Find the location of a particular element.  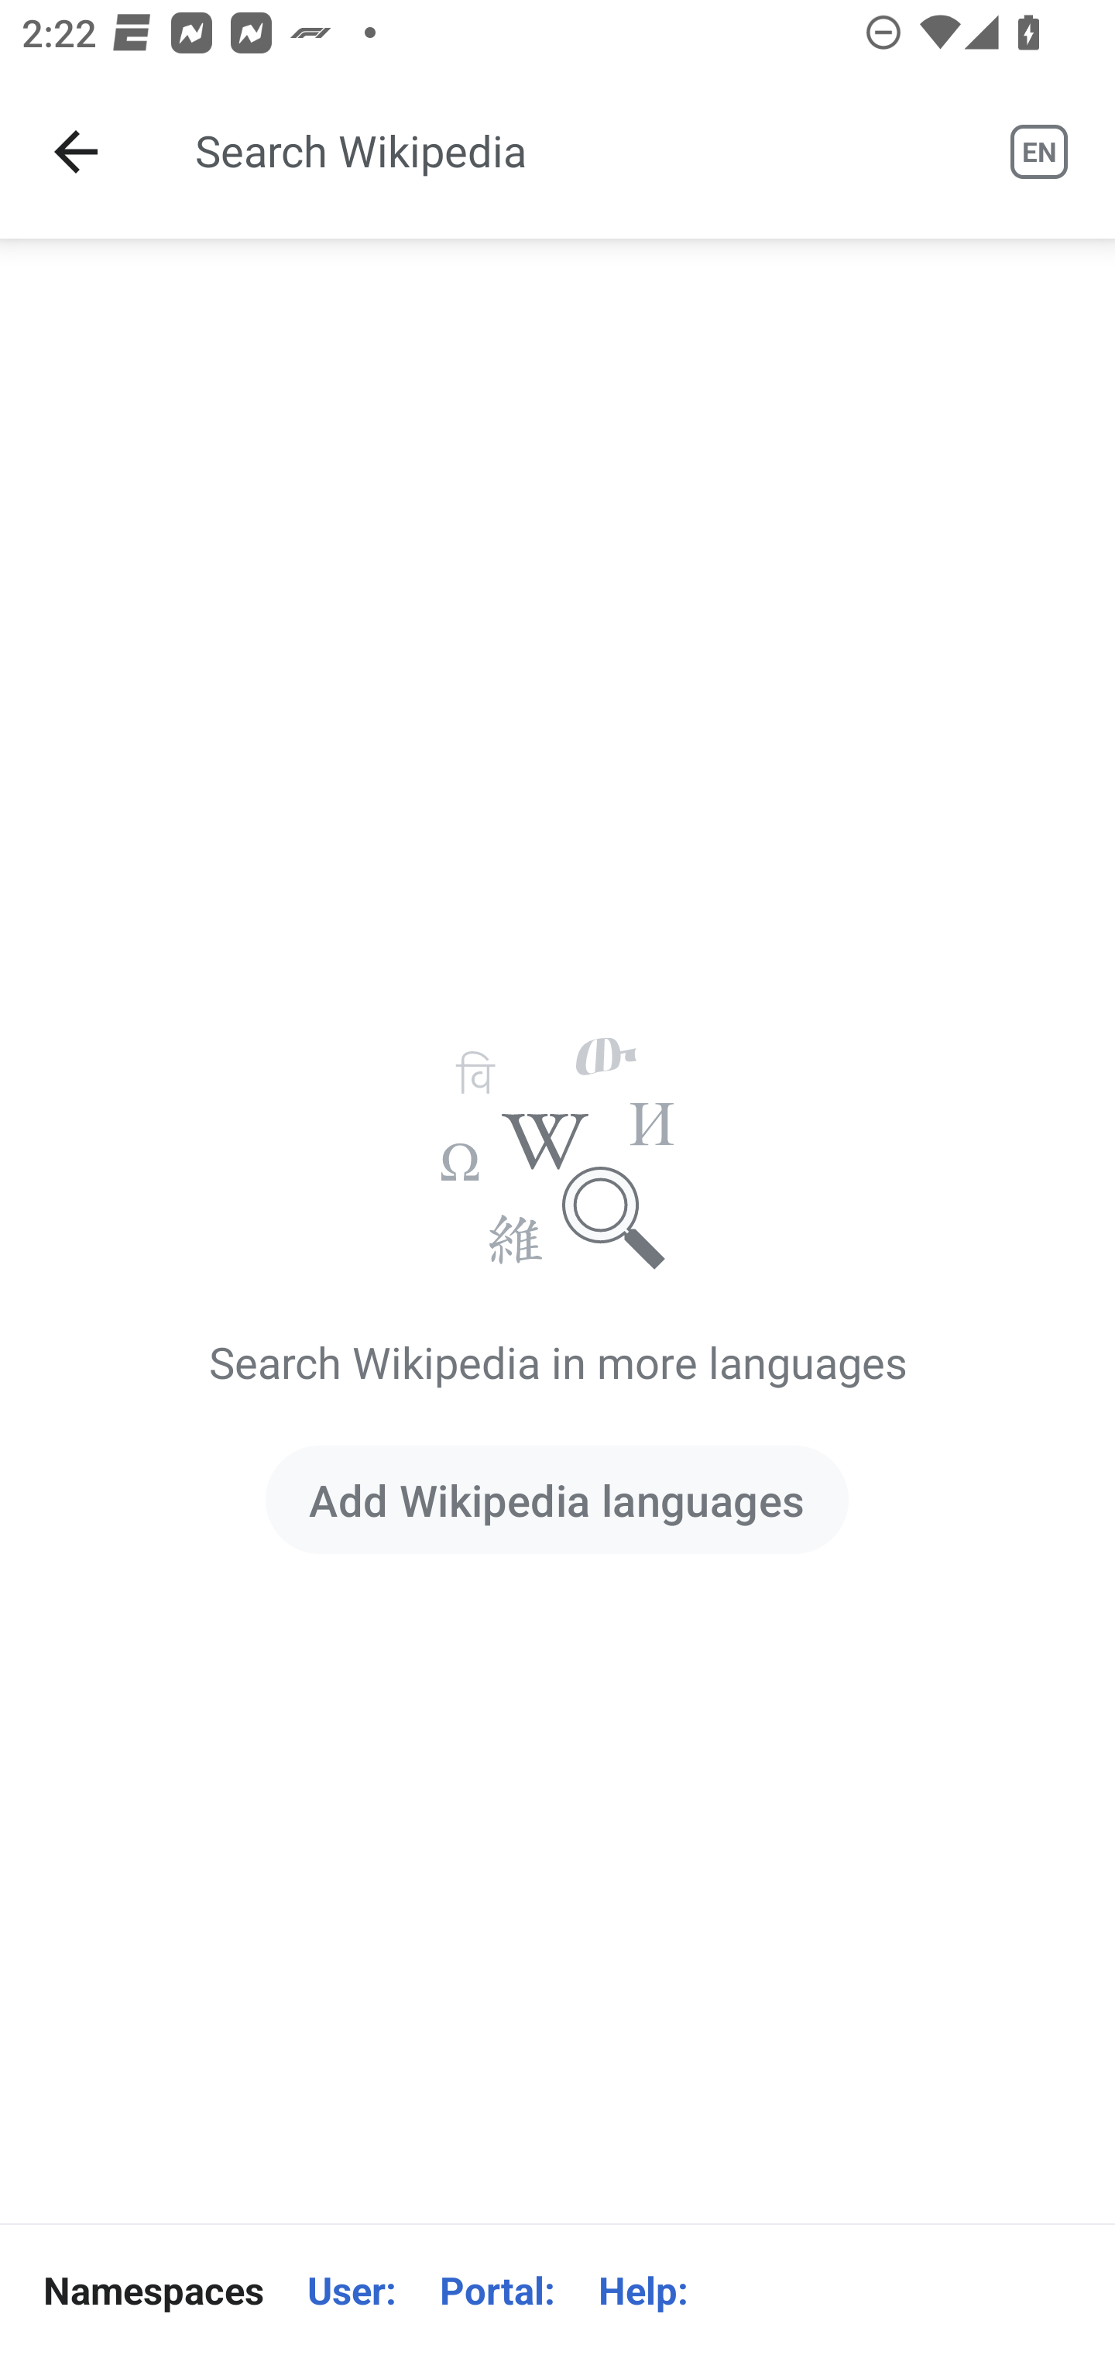

User: is located at coordinates (352, 2290).